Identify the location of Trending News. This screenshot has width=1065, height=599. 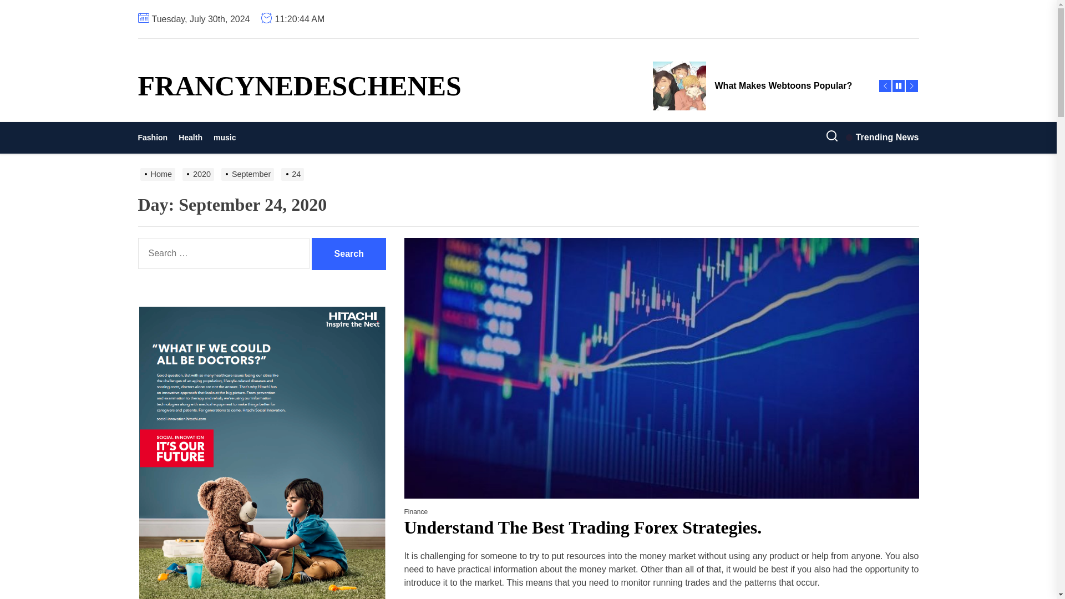
(882, 138).